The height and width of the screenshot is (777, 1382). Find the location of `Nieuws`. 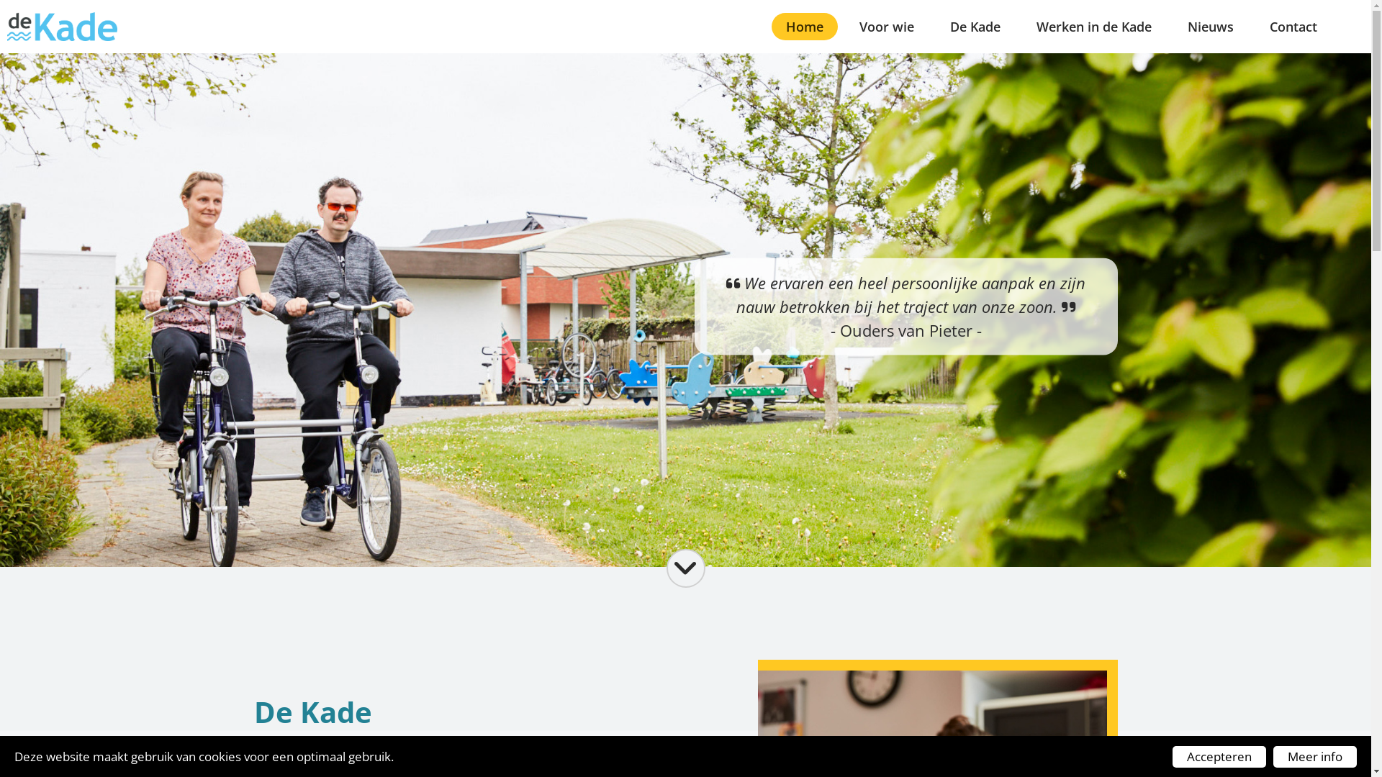

Nieuws is located at coordinates (1211, 27).